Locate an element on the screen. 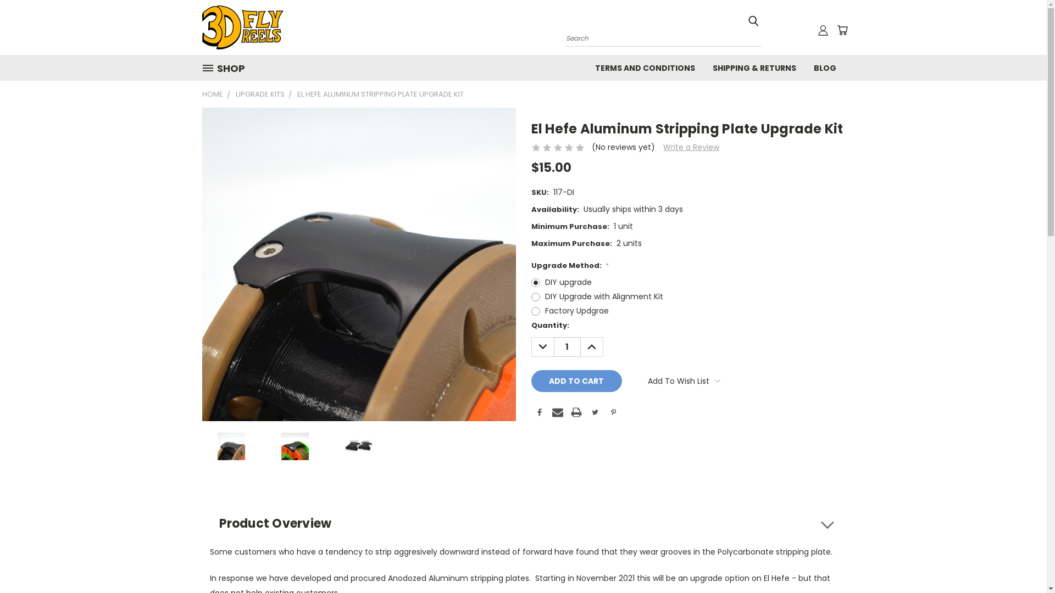  El Hefe Aluminum Stripping Plate Upgrade Kit is located at coordinates (359, 265).